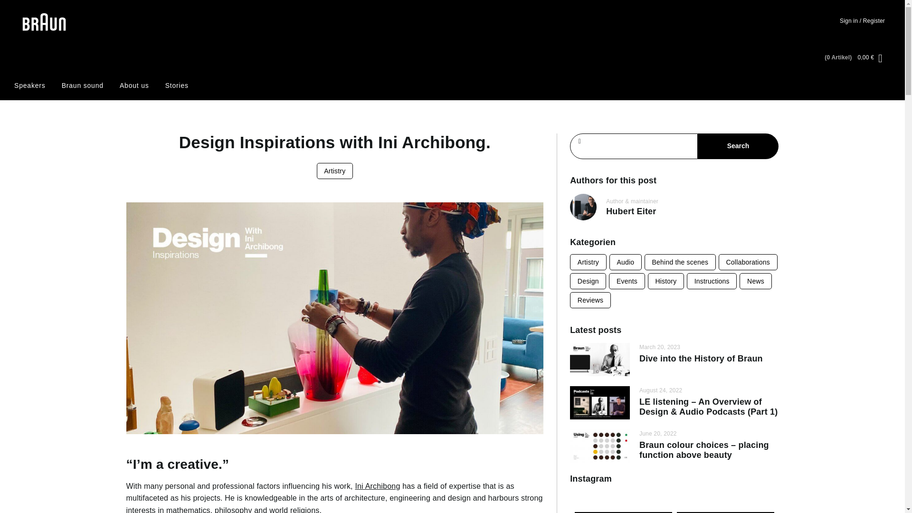  I want to click on Braun sound, so click(83, 85).